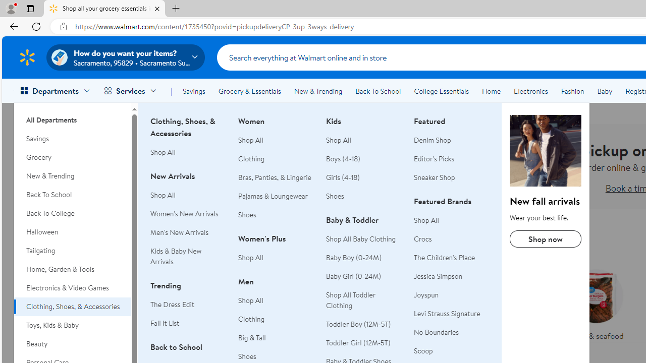  I want to click on The Children's Place, so click(445, 258).